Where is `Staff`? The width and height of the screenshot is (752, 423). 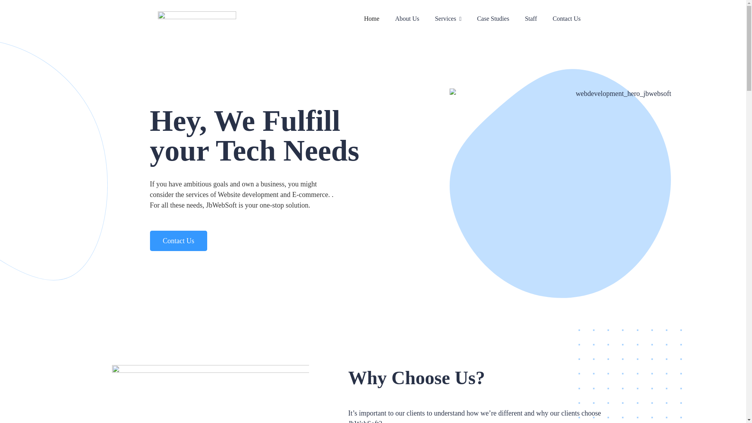
Staff is located at coordinates (531, 19).